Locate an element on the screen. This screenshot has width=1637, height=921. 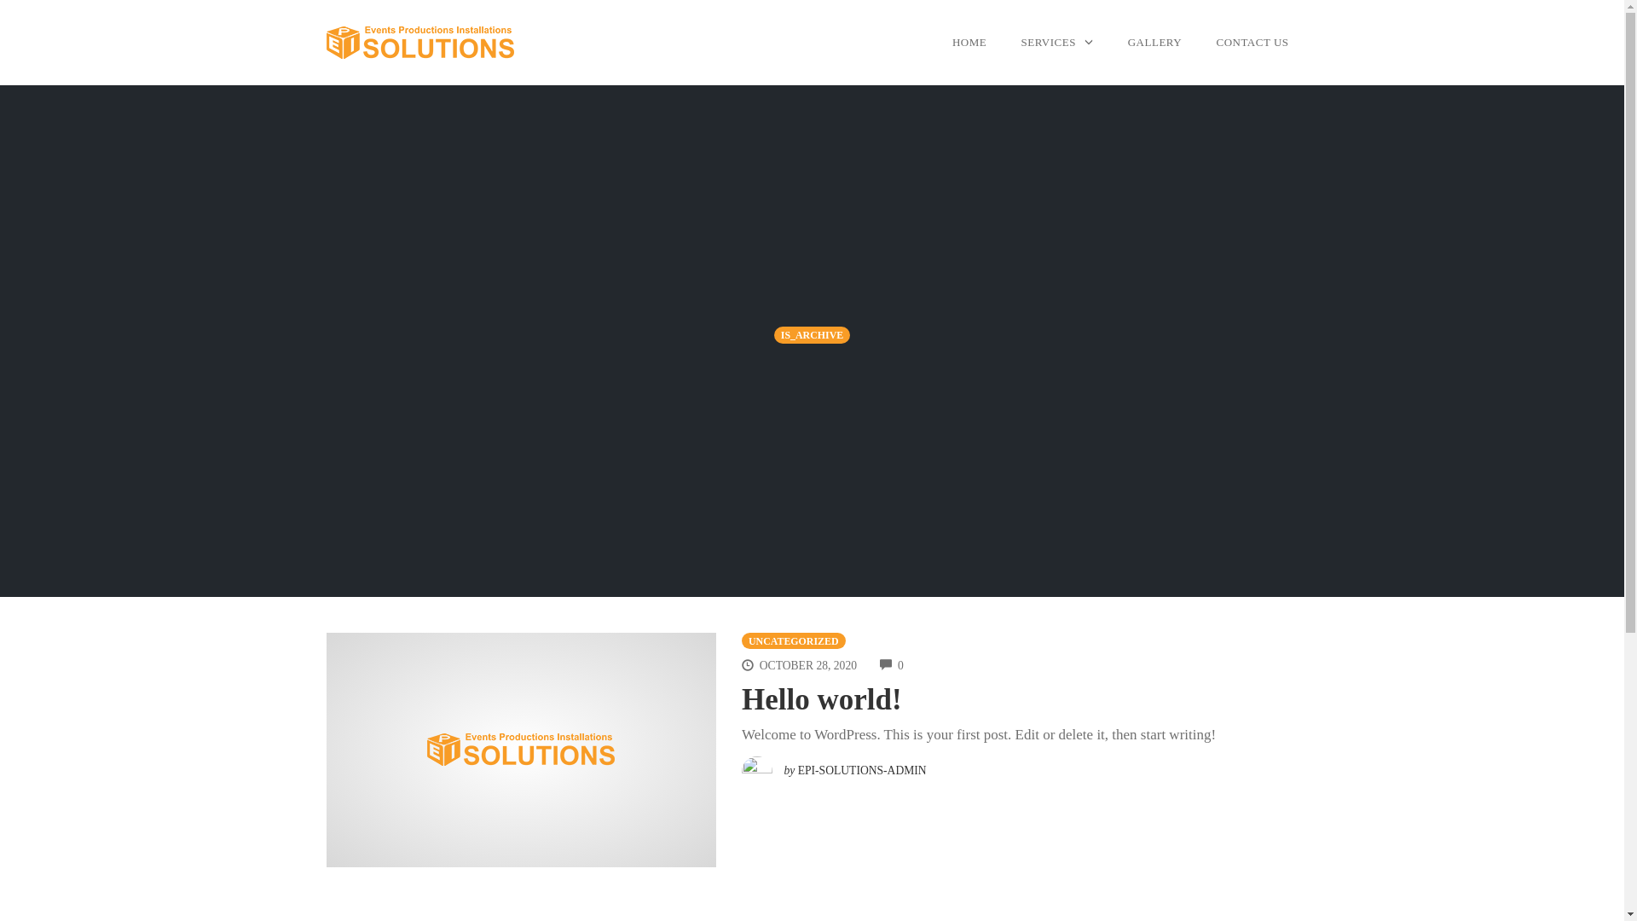
Skip to content is located at coordinates (0, 85).